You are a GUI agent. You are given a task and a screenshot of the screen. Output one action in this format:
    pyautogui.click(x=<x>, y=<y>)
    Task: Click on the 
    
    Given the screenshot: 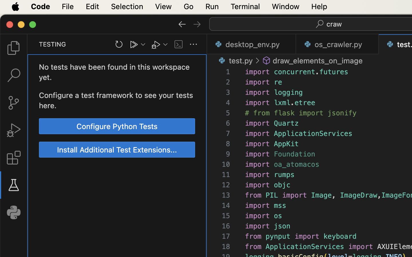 What is the action you would take?
    pyautogui.click(x=182, y=24)
    